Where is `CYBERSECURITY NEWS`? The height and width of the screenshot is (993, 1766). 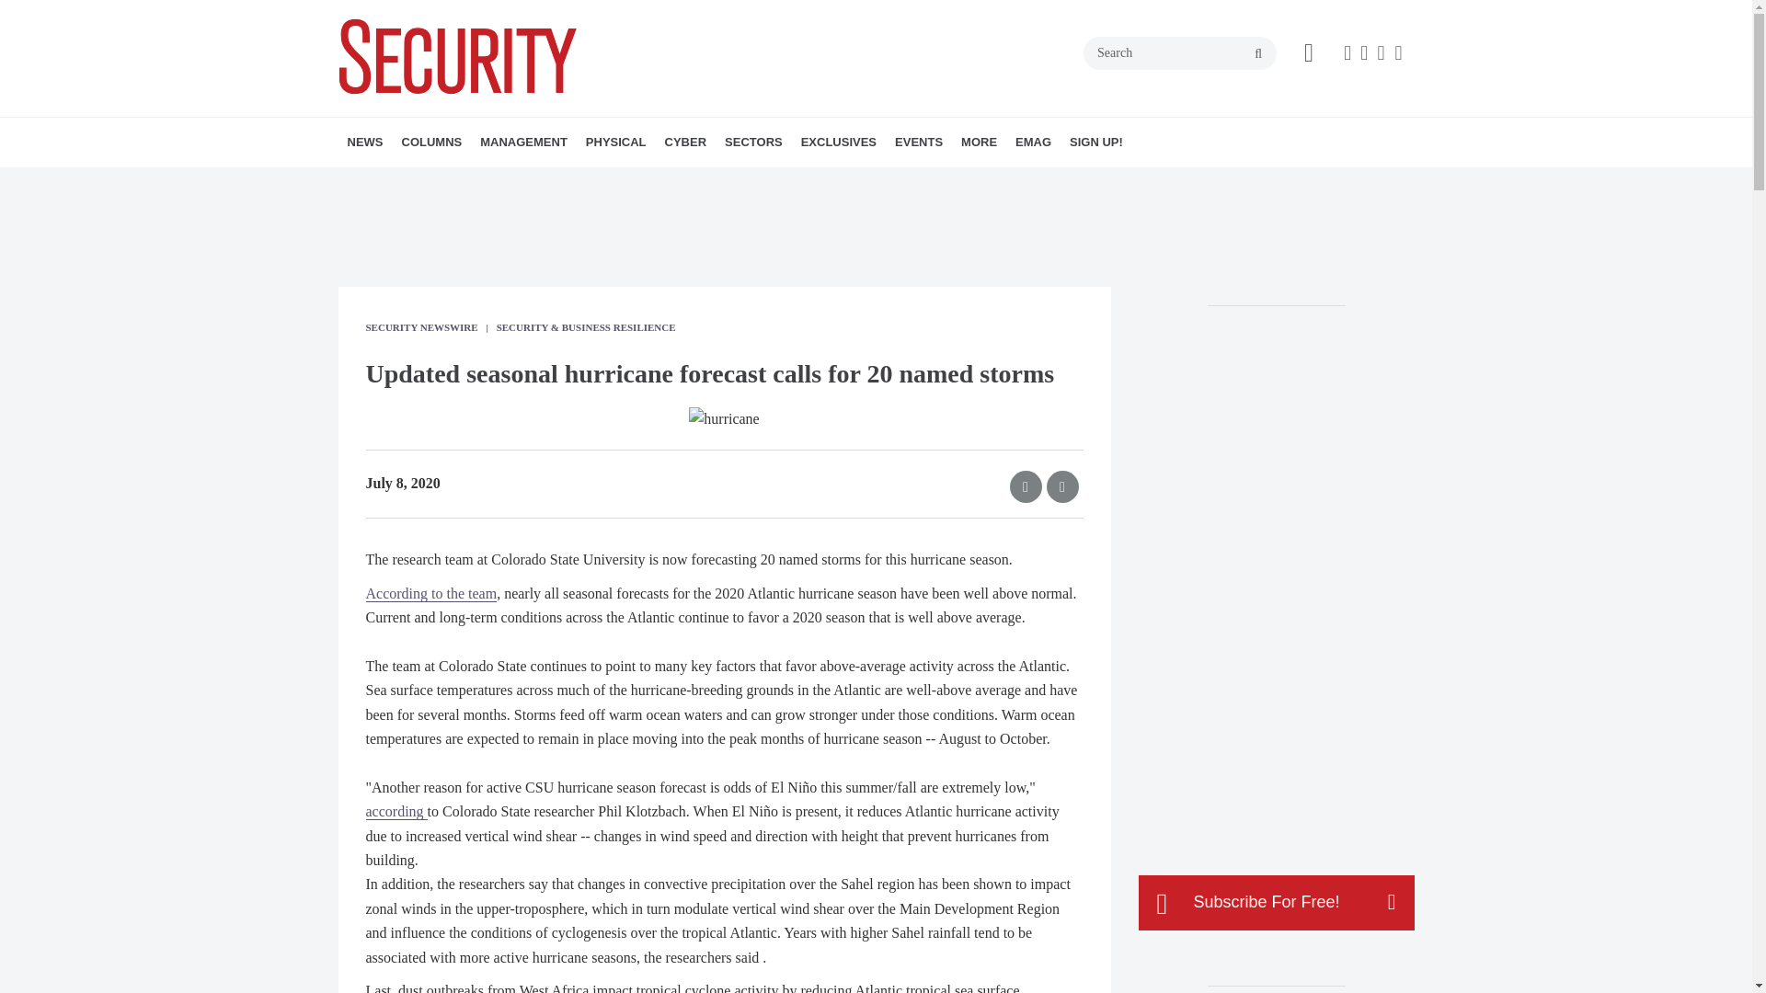 CYBERSECURITY NEWS is located at coordinates (771, 182).